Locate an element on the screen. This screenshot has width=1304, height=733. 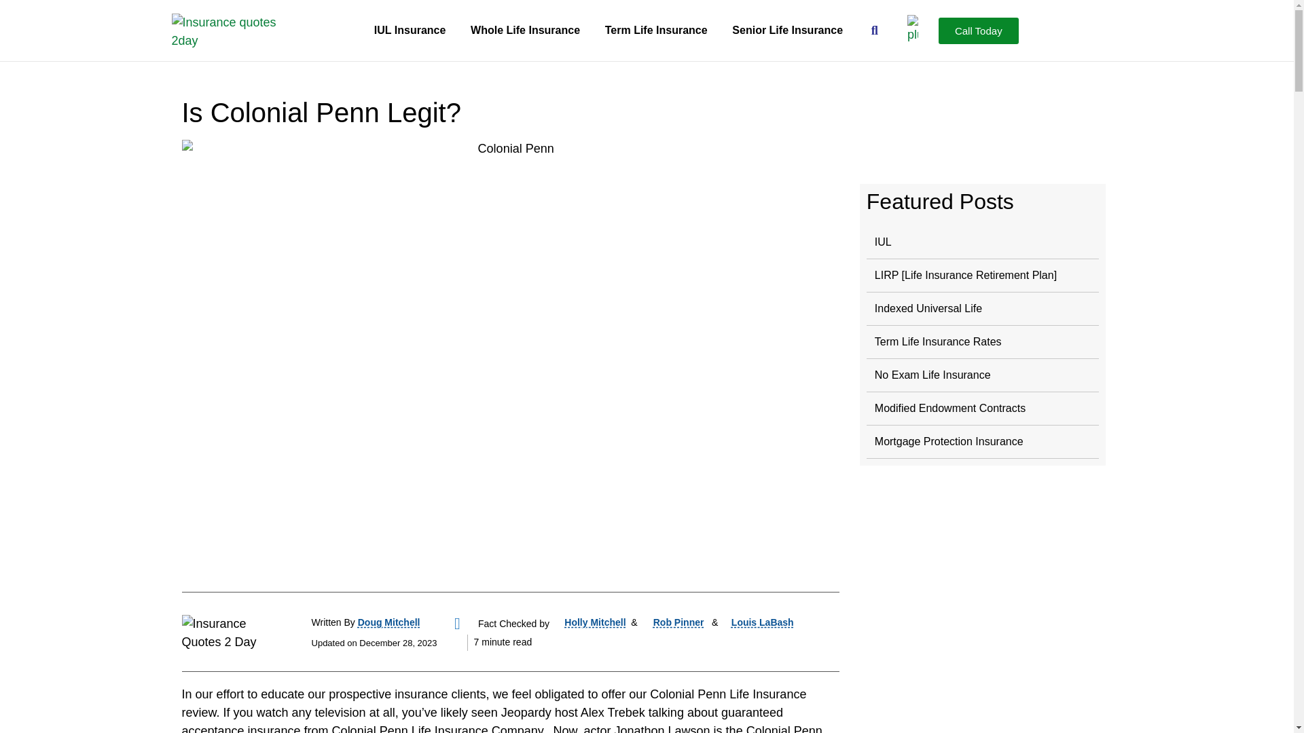
Call Today is located at coordinates (978, 30).